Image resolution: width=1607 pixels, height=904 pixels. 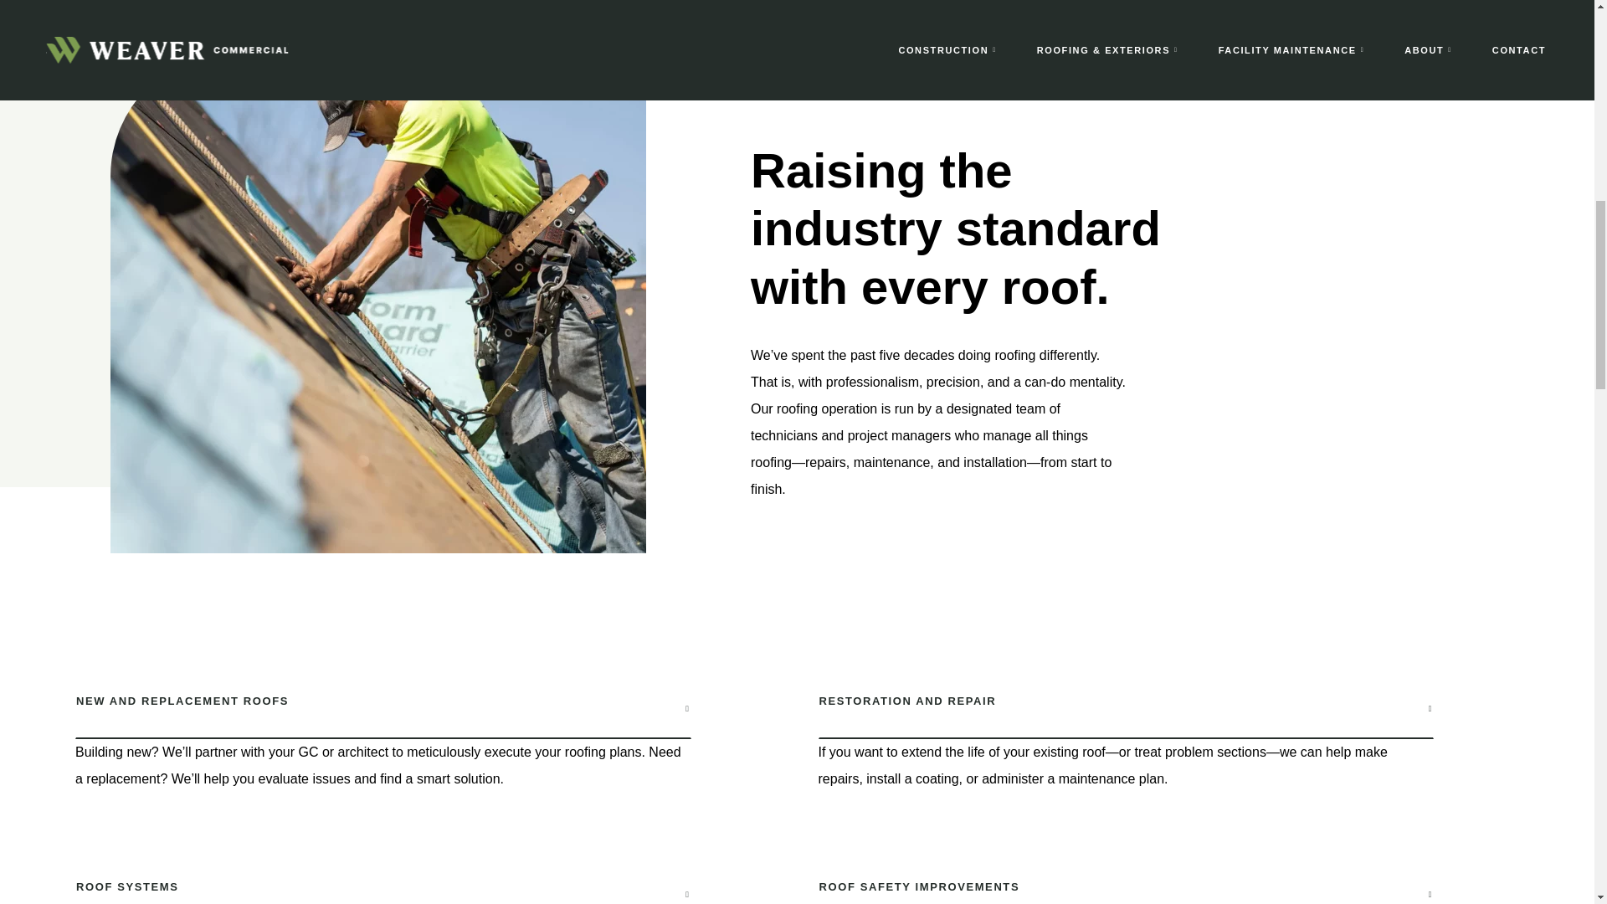 What do you see at coordinates (1127, 881) in the screenshot?
I see `ROOF SAFETY IMPROVEMENTS` at bounding box center [1127, 881].